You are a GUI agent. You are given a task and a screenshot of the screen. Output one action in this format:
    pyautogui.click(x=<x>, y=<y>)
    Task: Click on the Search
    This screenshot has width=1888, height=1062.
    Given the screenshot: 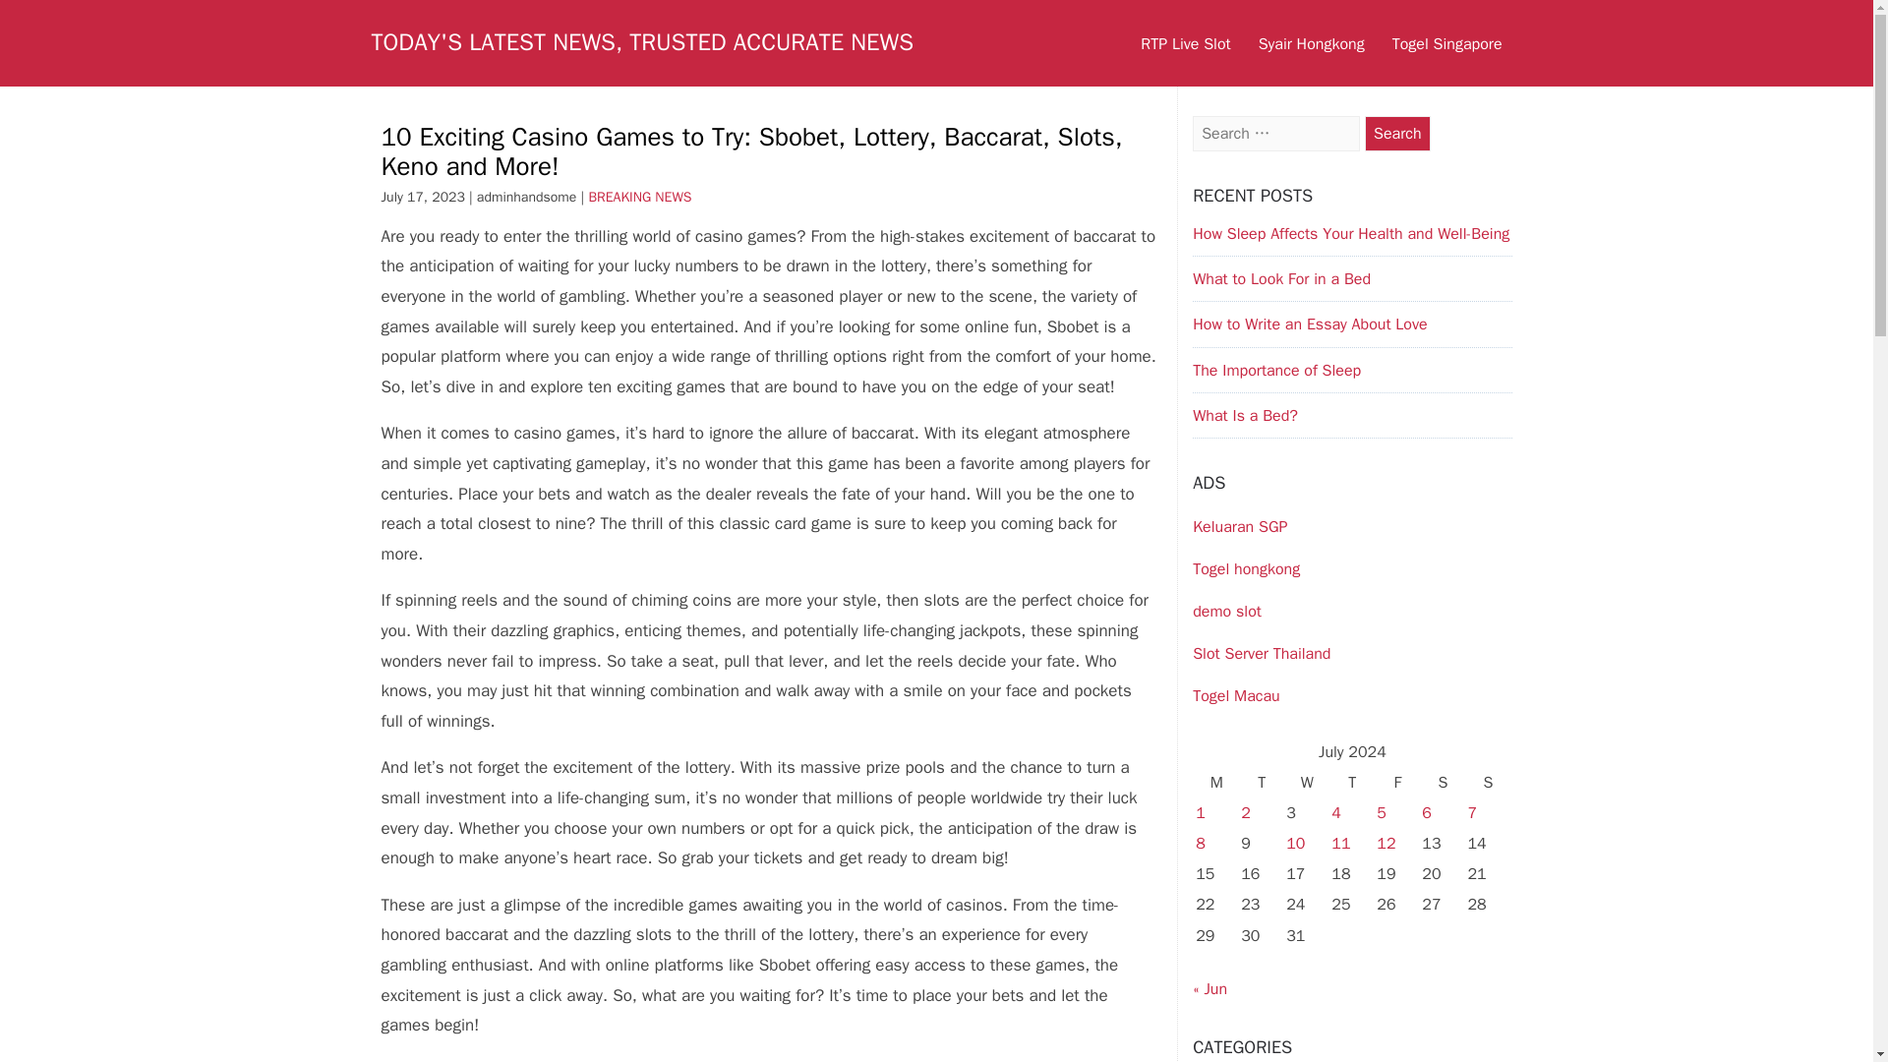 What is the action you would take?
    pyautogui.click(x=1398, y=134)
    